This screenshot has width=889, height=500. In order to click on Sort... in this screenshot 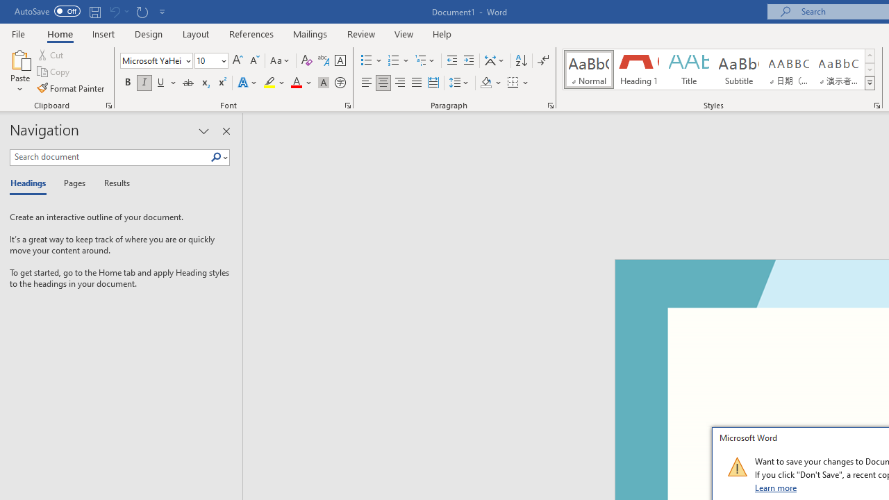, I will do `click(521, 61)`.